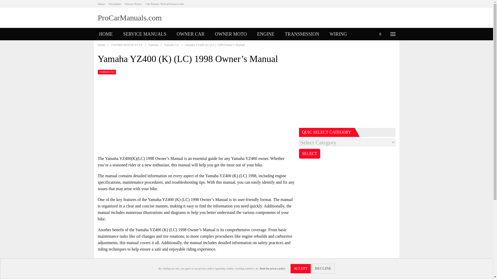 The width and height of the screenshot is (497, 279). Describe the element at coordinates (126, 45) in the screenshot. I see `OWNER MOTOCYCLE` at that location.